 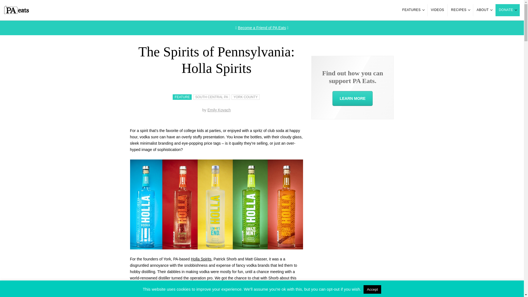 What do you see at coordinates (413, 10) in the screenshot?
I see `FEATURES` at bounding box center [413, 10].